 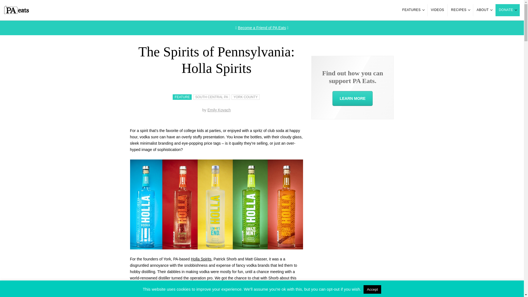 What do you see at coordinates (413, 10) in the screenshot?
I see `FEATURES` at bounding box center [413, 10].